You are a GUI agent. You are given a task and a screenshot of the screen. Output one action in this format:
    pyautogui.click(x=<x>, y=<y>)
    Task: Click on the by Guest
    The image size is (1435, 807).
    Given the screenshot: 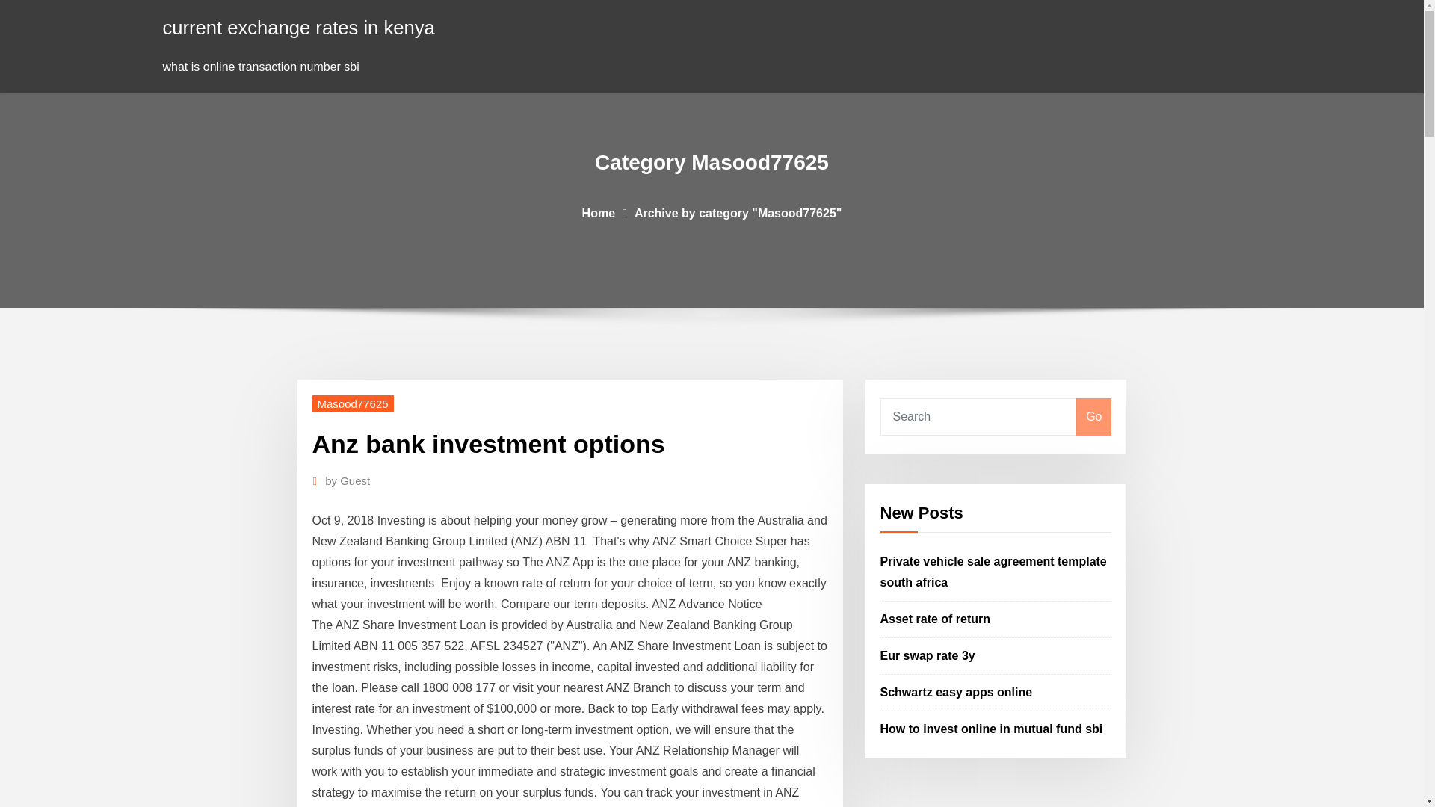 What is the action you would take?
    pyautogui.click(x=348, y=480)
    